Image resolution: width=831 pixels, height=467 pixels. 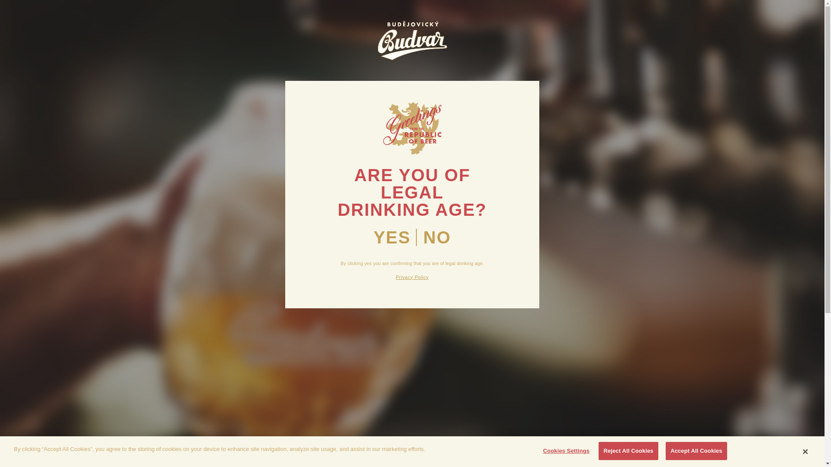 I want to click on BEERS, so click(x=187, y=39).